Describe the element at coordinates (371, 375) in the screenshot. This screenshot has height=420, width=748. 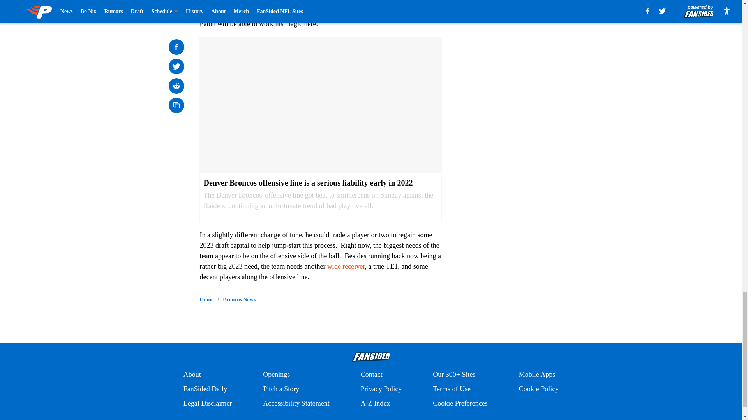
I see `Contact` at that location.